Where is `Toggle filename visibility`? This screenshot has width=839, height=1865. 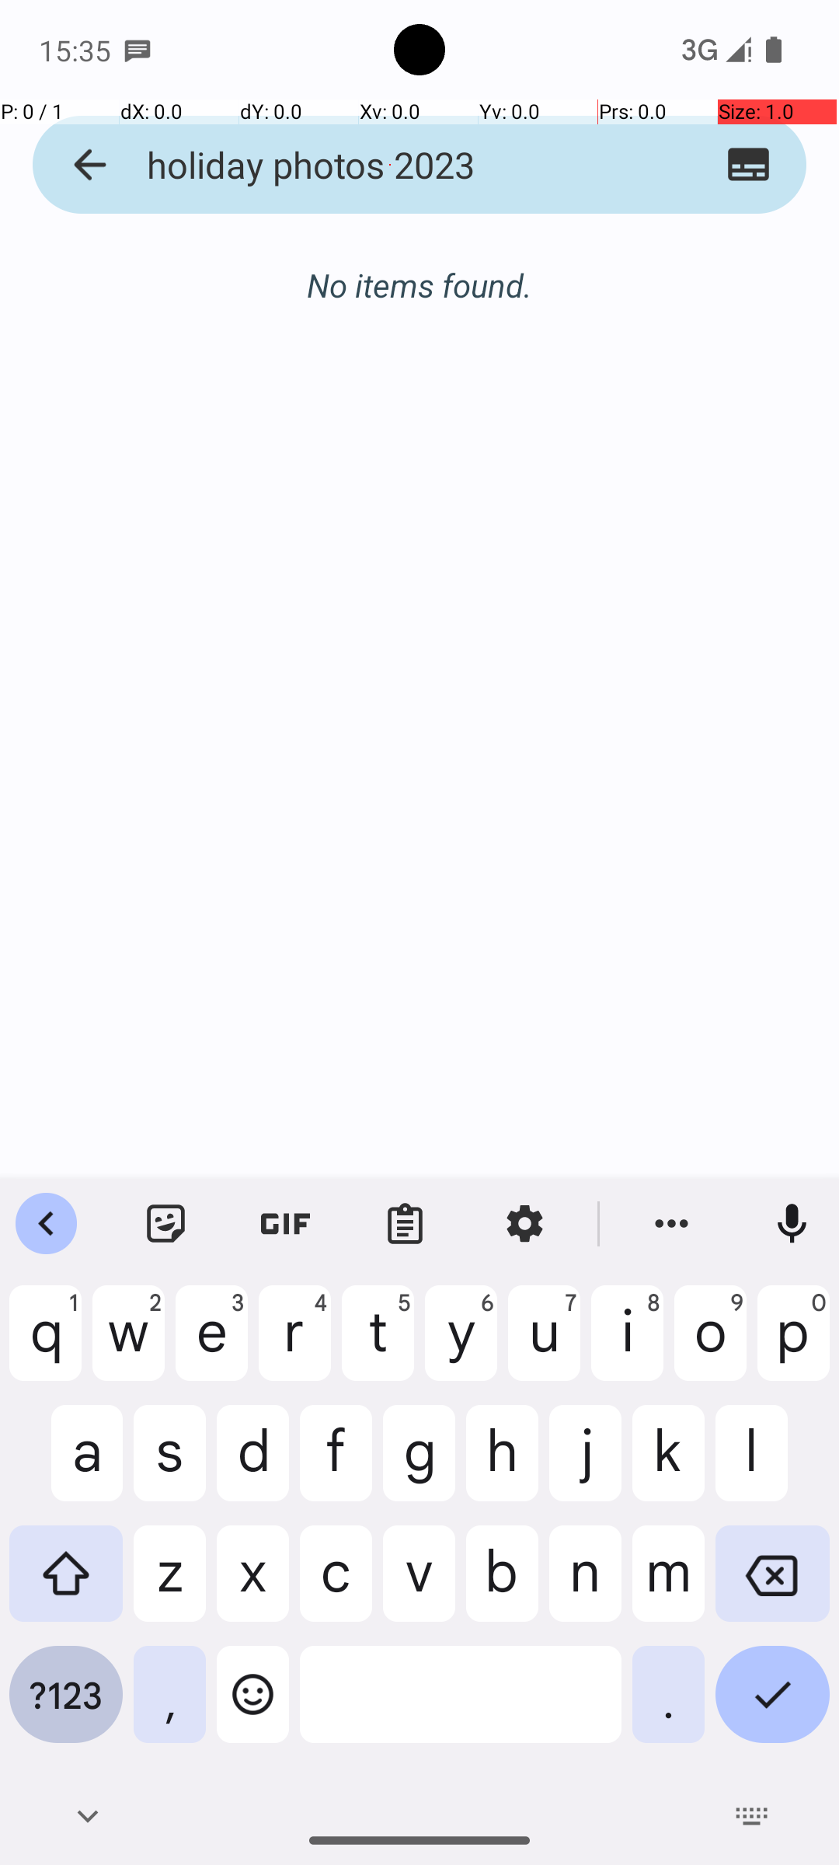
Toggle filename visibility is located at coordinates (749, 165).